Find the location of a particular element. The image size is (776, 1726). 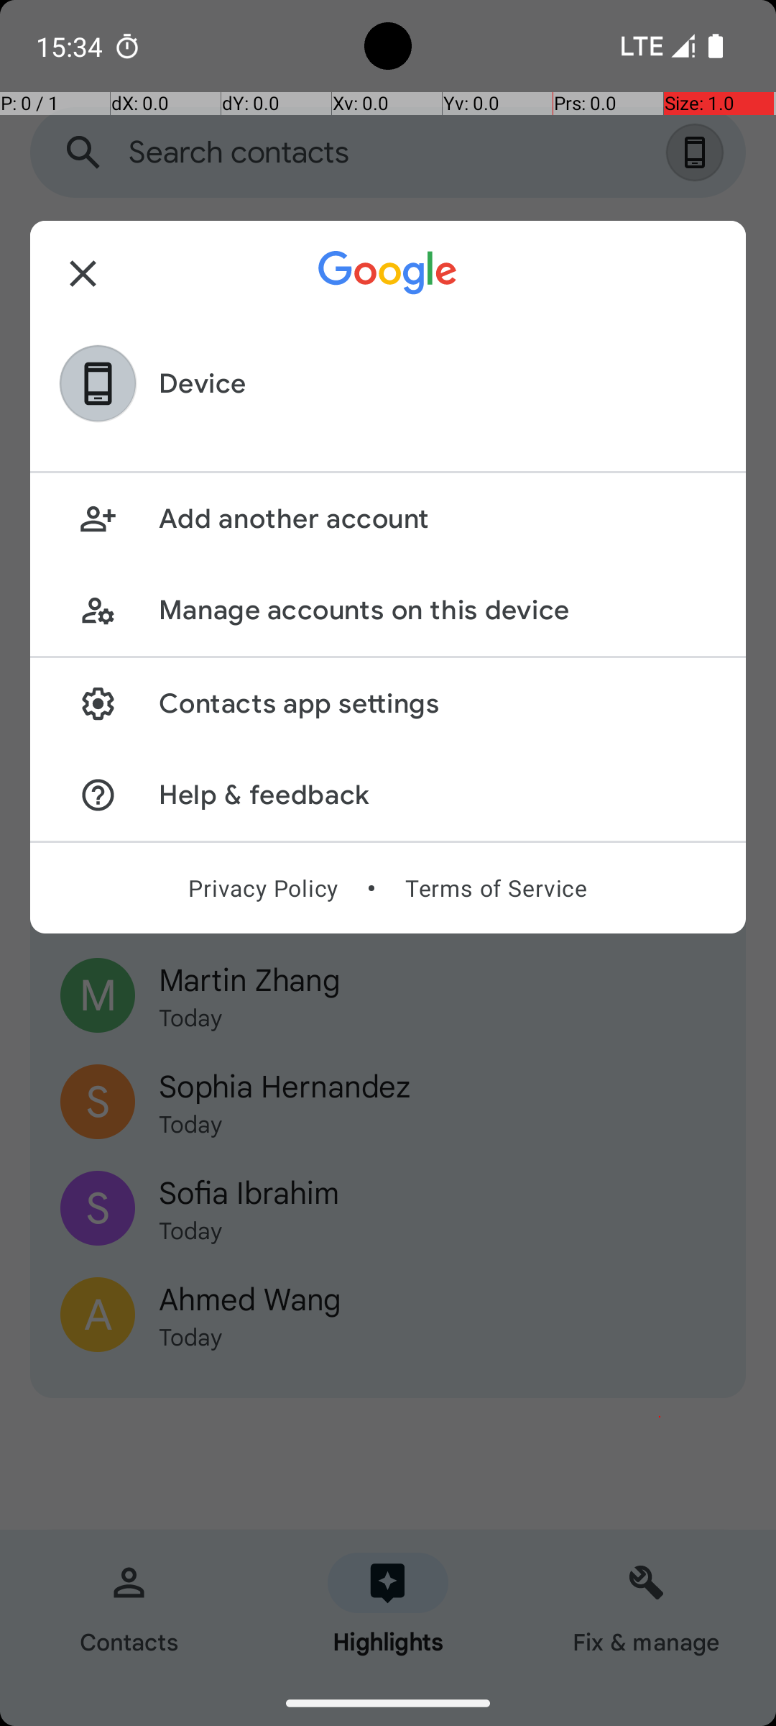

Contacts app settings is located at coordinates (437, 703).